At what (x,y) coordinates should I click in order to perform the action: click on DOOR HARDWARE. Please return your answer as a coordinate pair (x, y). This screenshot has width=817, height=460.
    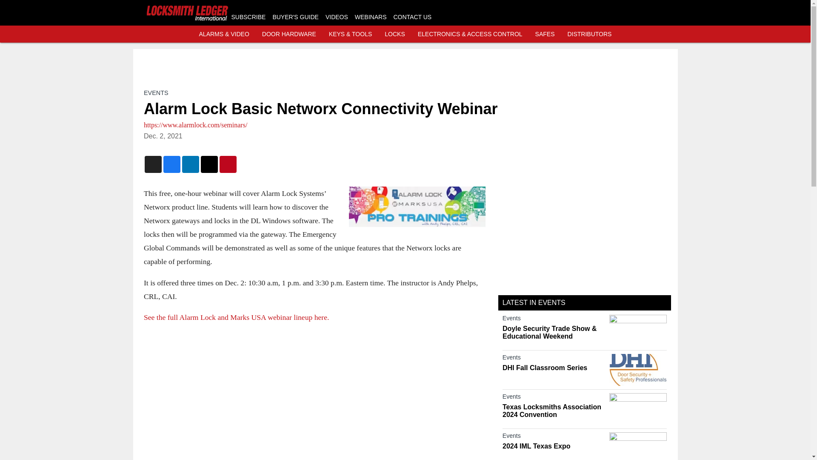
    Looking at the image, I should click on (289, 34).